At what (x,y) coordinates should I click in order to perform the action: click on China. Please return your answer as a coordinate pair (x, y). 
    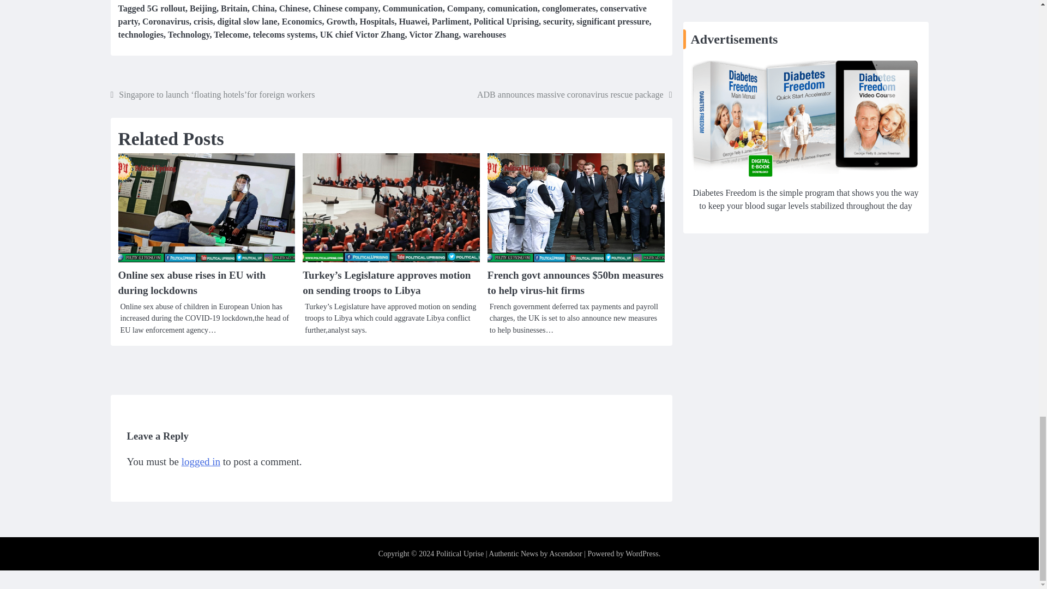
    Looking at the image, I should click on (263, 8).